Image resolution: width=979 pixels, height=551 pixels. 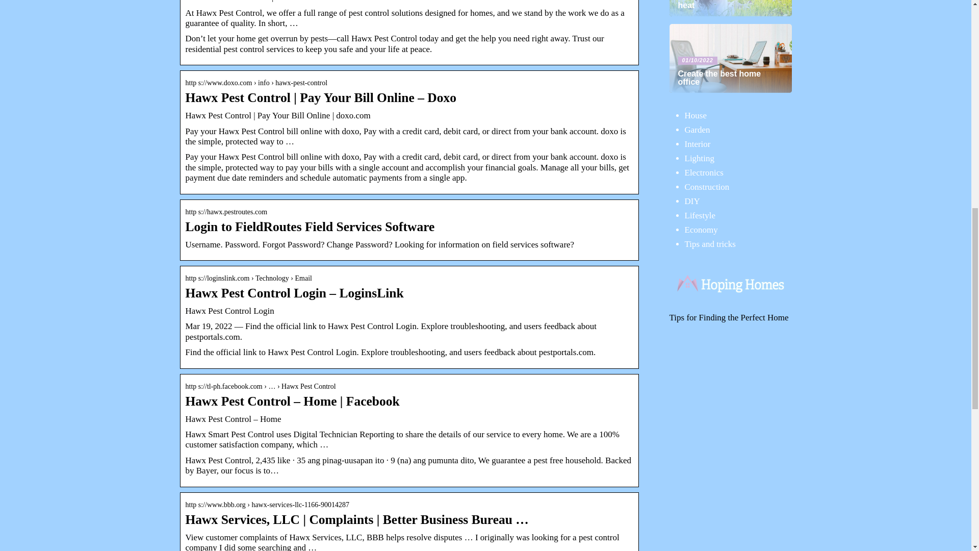 What do you see at coordinates (707, 187) in the screenshot?
I see `Construction` at bounding box center [707, 187].